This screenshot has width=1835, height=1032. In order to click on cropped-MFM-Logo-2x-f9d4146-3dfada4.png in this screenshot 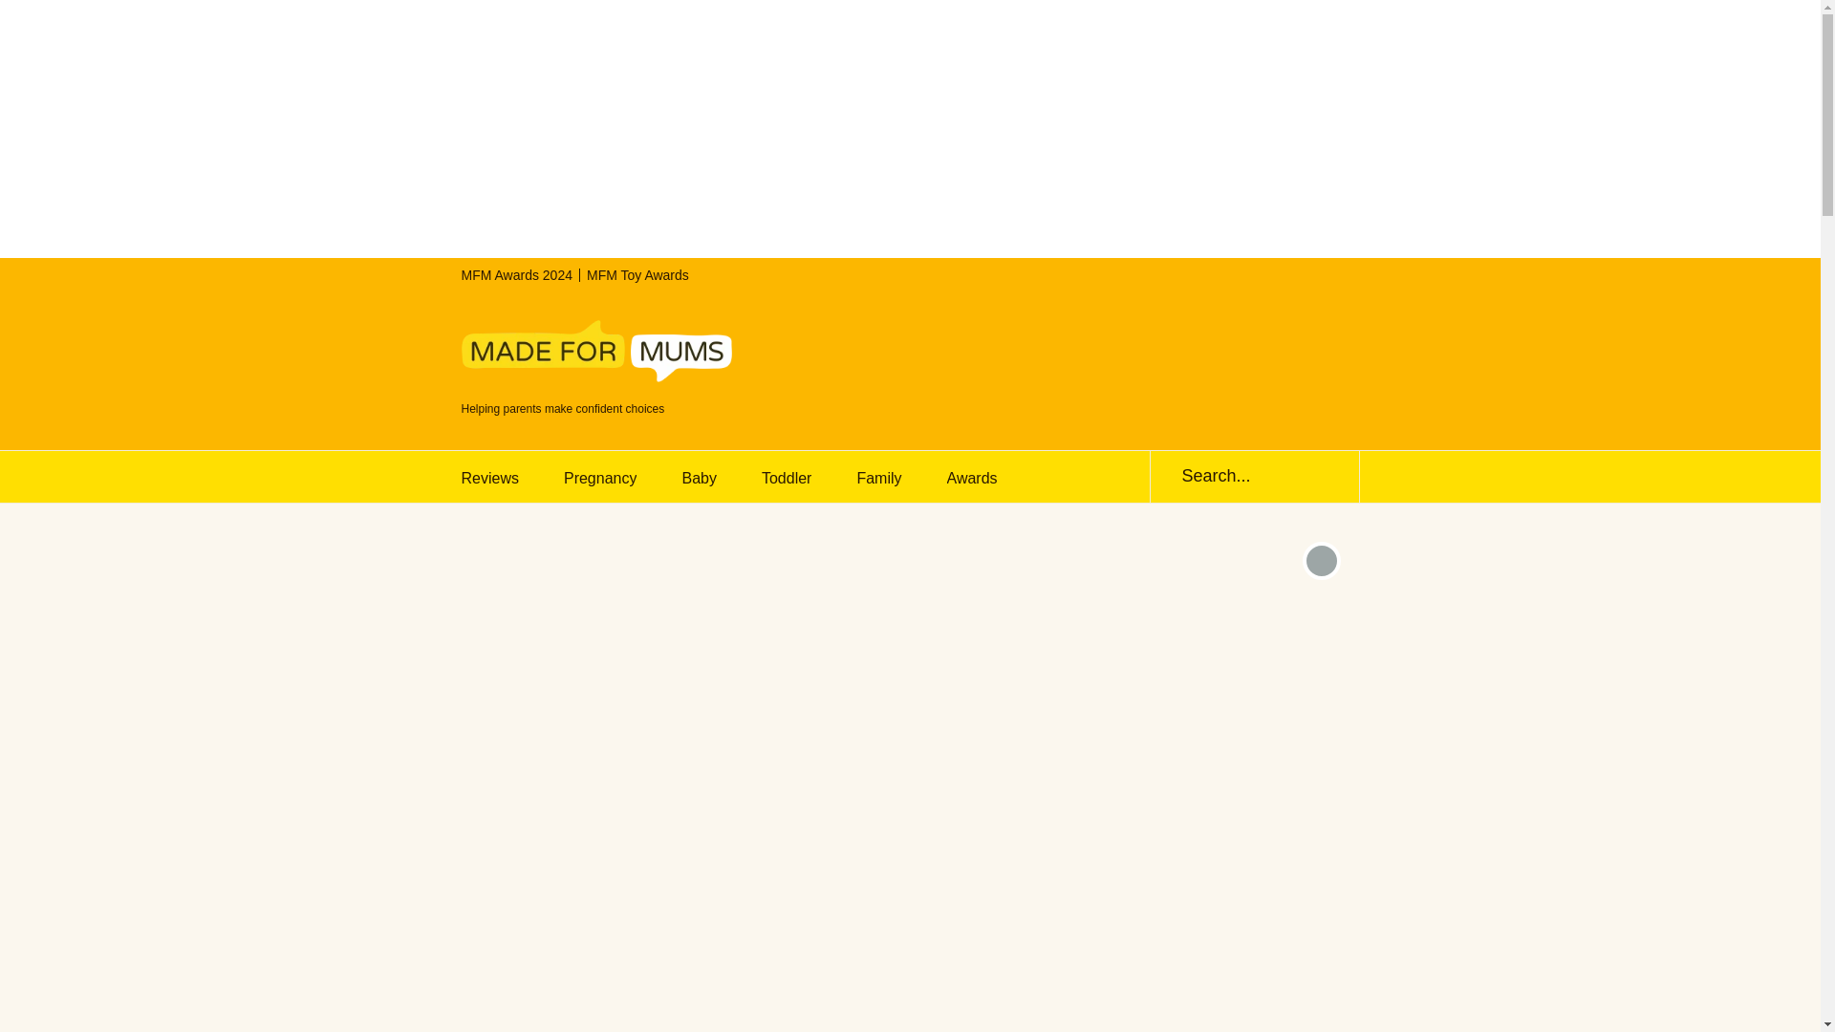, I will do `click(594, 350)`.